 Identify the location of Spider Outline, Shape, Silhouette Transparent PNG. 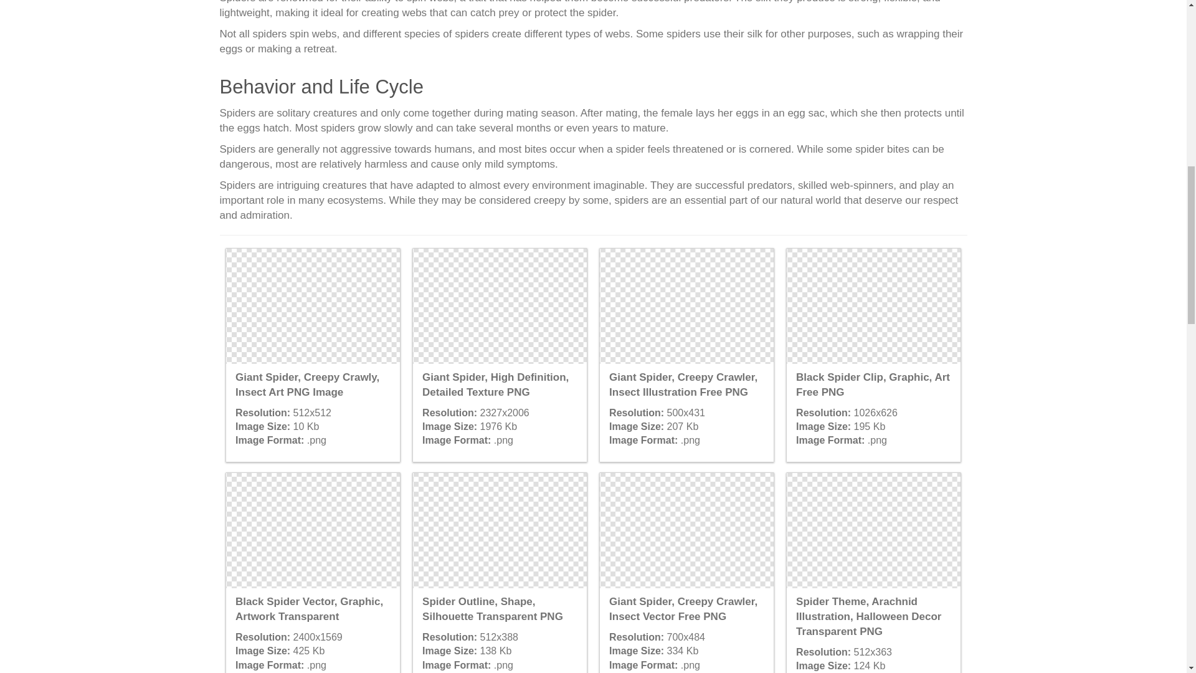
(499, 530).